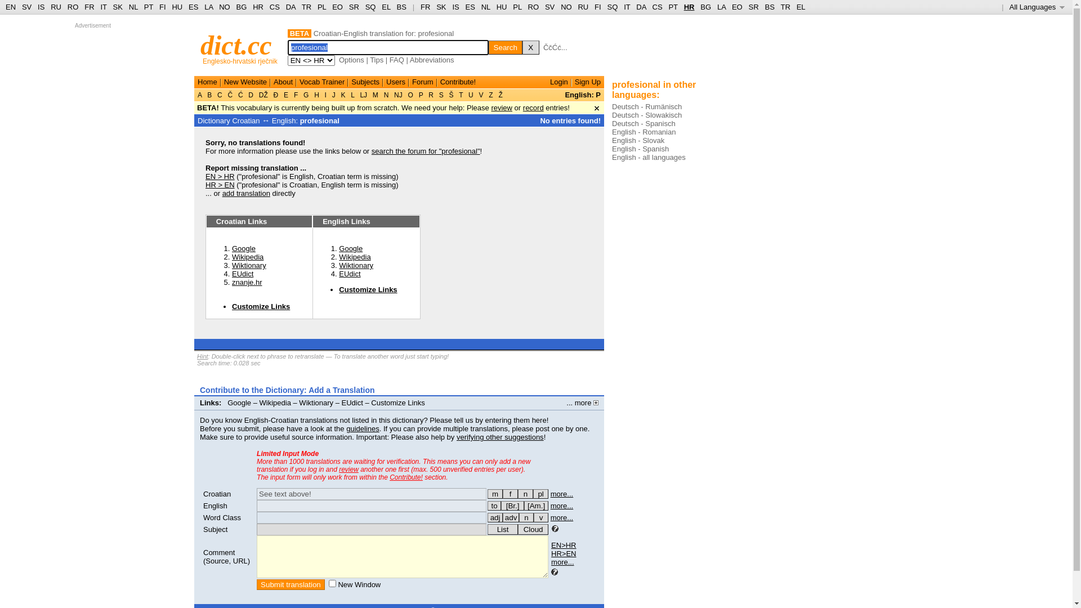 The image size is (1081, 608). What do you see at coordinates (258, 7) in the screenshot?
I see `HR` at bounding box center [258, 7].